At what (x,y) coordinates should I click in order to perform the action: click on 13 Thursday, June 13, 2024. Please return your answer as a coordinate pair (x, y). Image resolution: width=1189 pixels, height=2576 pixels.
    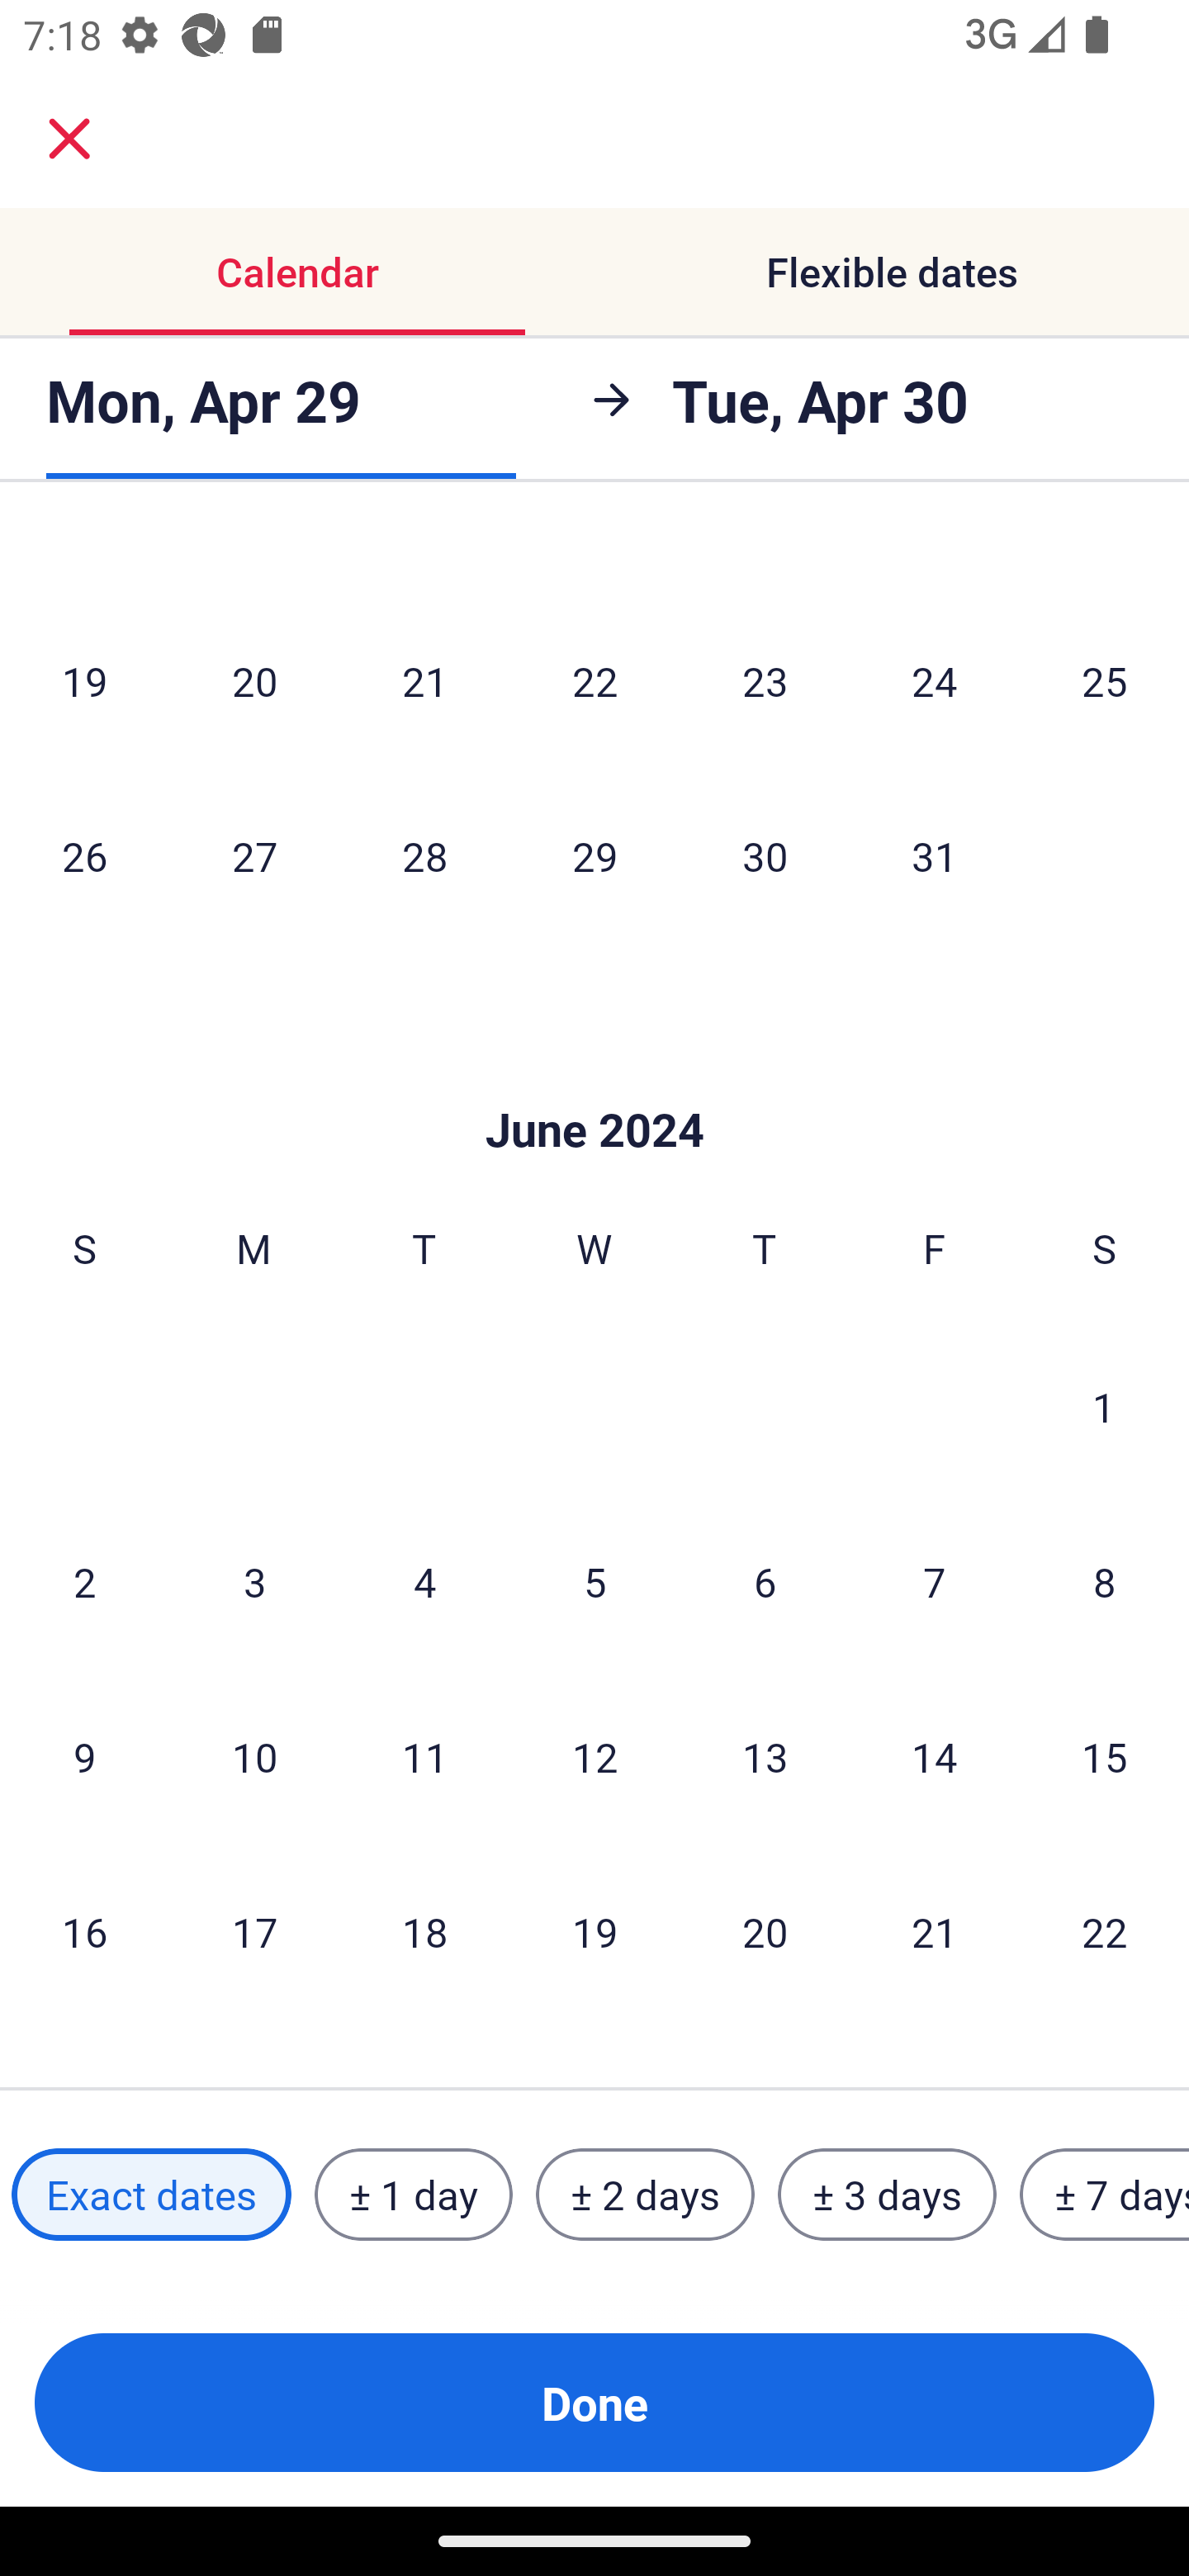
    Looking at the image, I should click on (765, 1756).